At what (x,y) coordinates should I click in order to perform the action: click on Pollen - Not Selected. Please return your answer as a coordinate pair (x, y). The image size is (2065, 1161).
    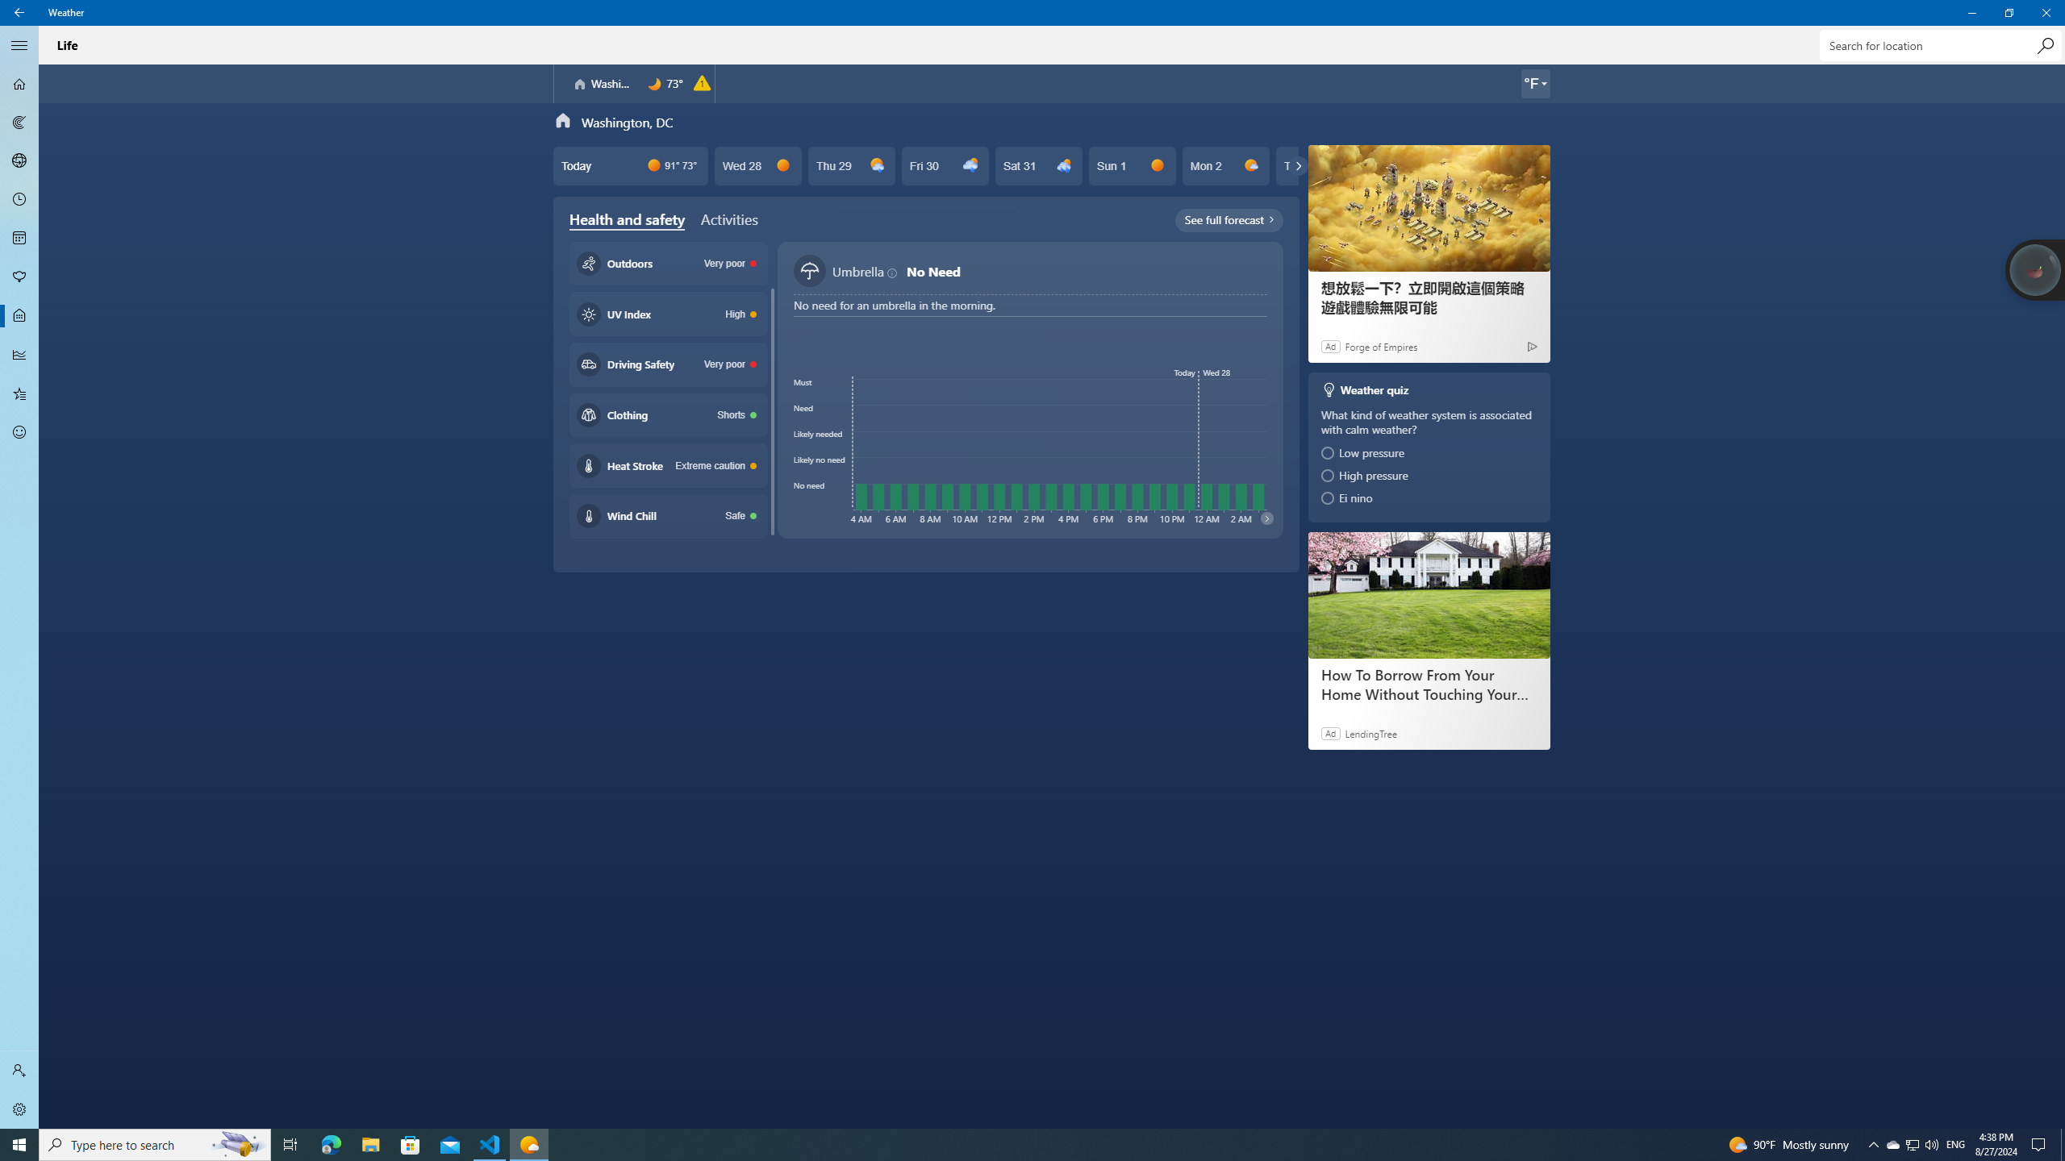
    Looking at the image, I should click on (19, 277).